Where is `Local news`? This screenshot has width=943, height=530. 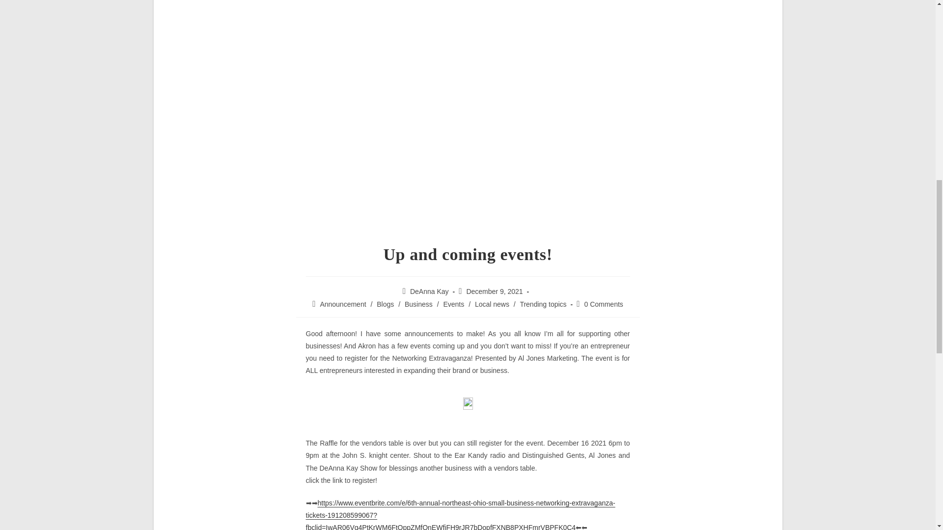 Local news is located at coordinates (492, 304).